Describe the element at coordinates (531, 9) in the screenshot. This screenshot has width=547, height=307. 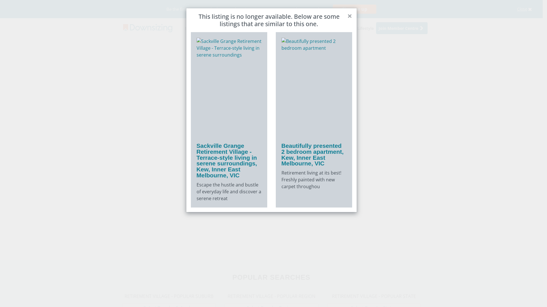
I see `Close` at that location.